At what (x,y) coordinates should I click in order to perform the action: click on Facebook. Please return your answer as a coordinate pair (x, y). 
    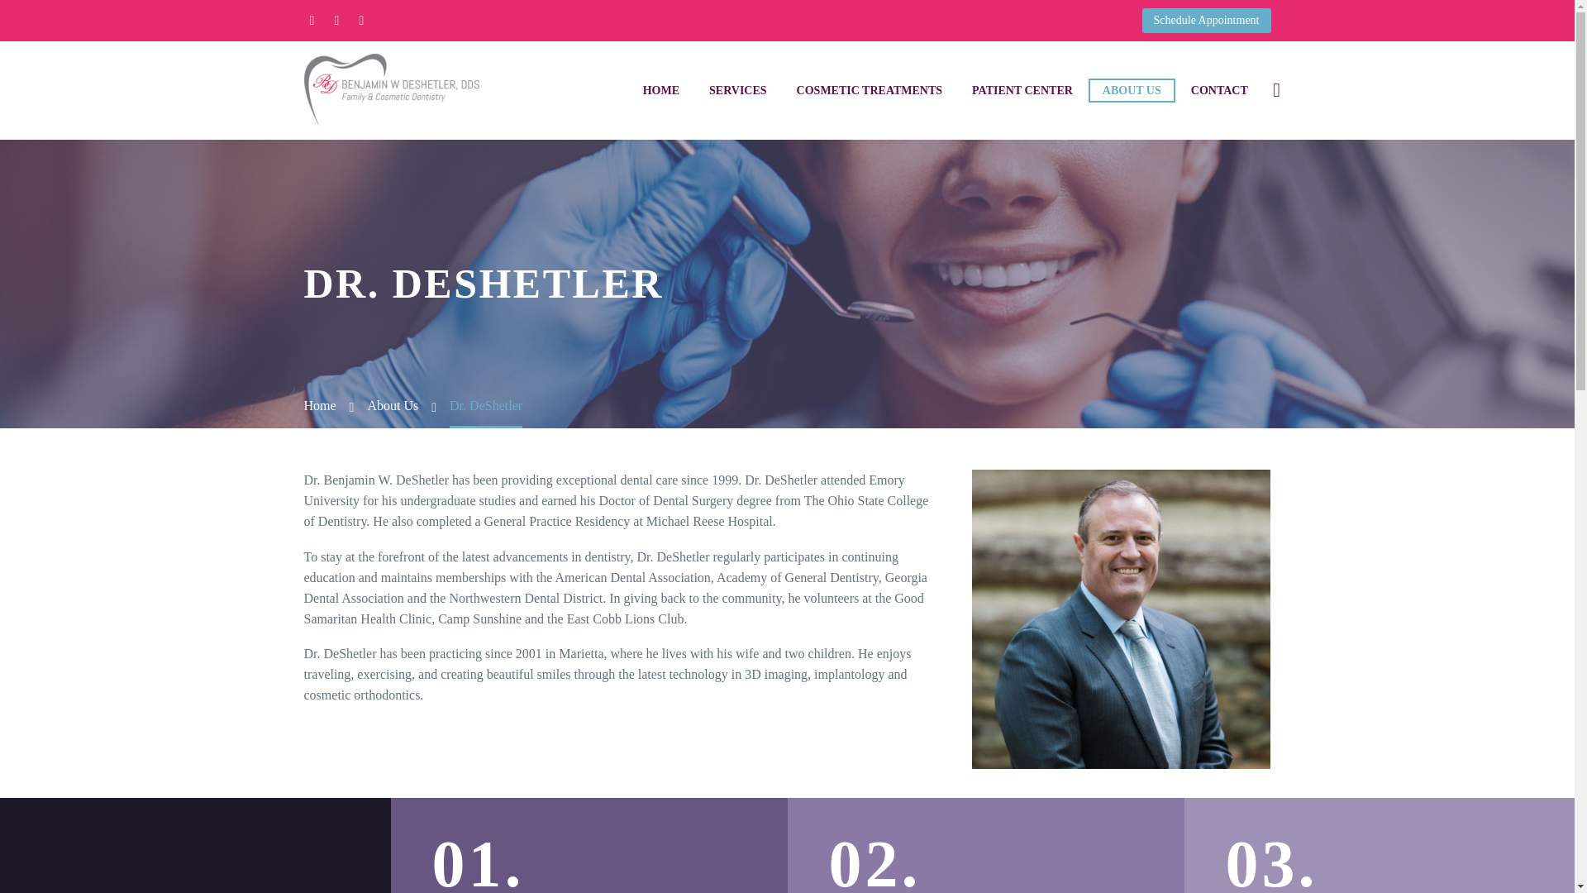
    Looking at the image, I should click on (311, 21).